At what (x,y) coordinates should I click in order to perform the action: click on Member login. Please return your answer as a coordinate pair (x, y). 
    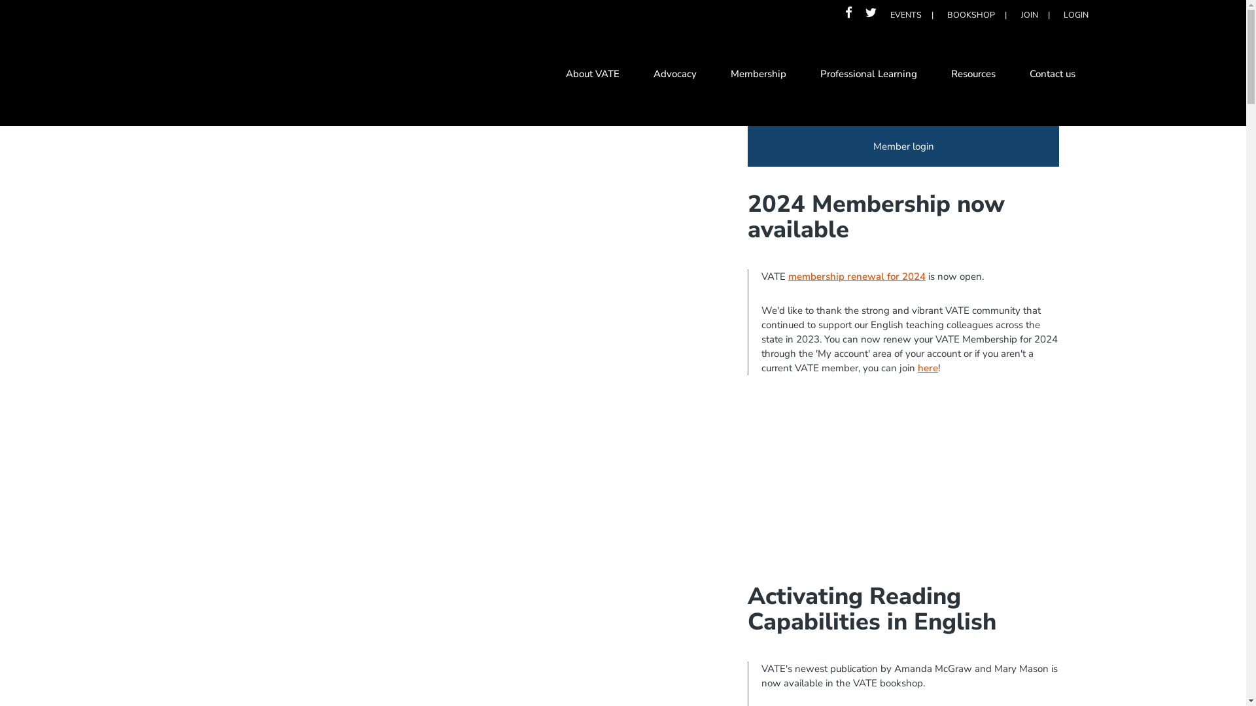
    Looking at the image, I should click on (903, 146).